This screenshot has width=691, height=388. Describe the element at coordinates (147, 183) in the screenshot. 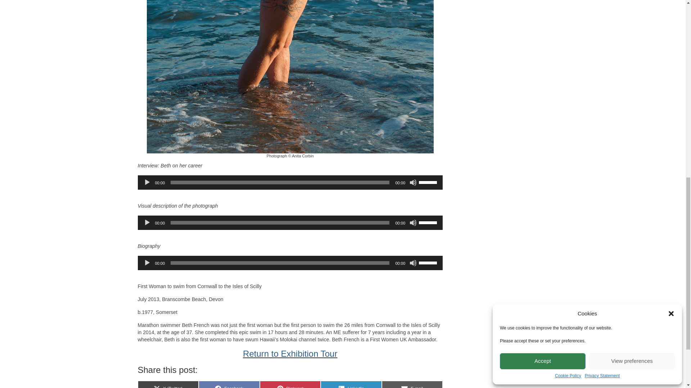

I see `Play` at that location.